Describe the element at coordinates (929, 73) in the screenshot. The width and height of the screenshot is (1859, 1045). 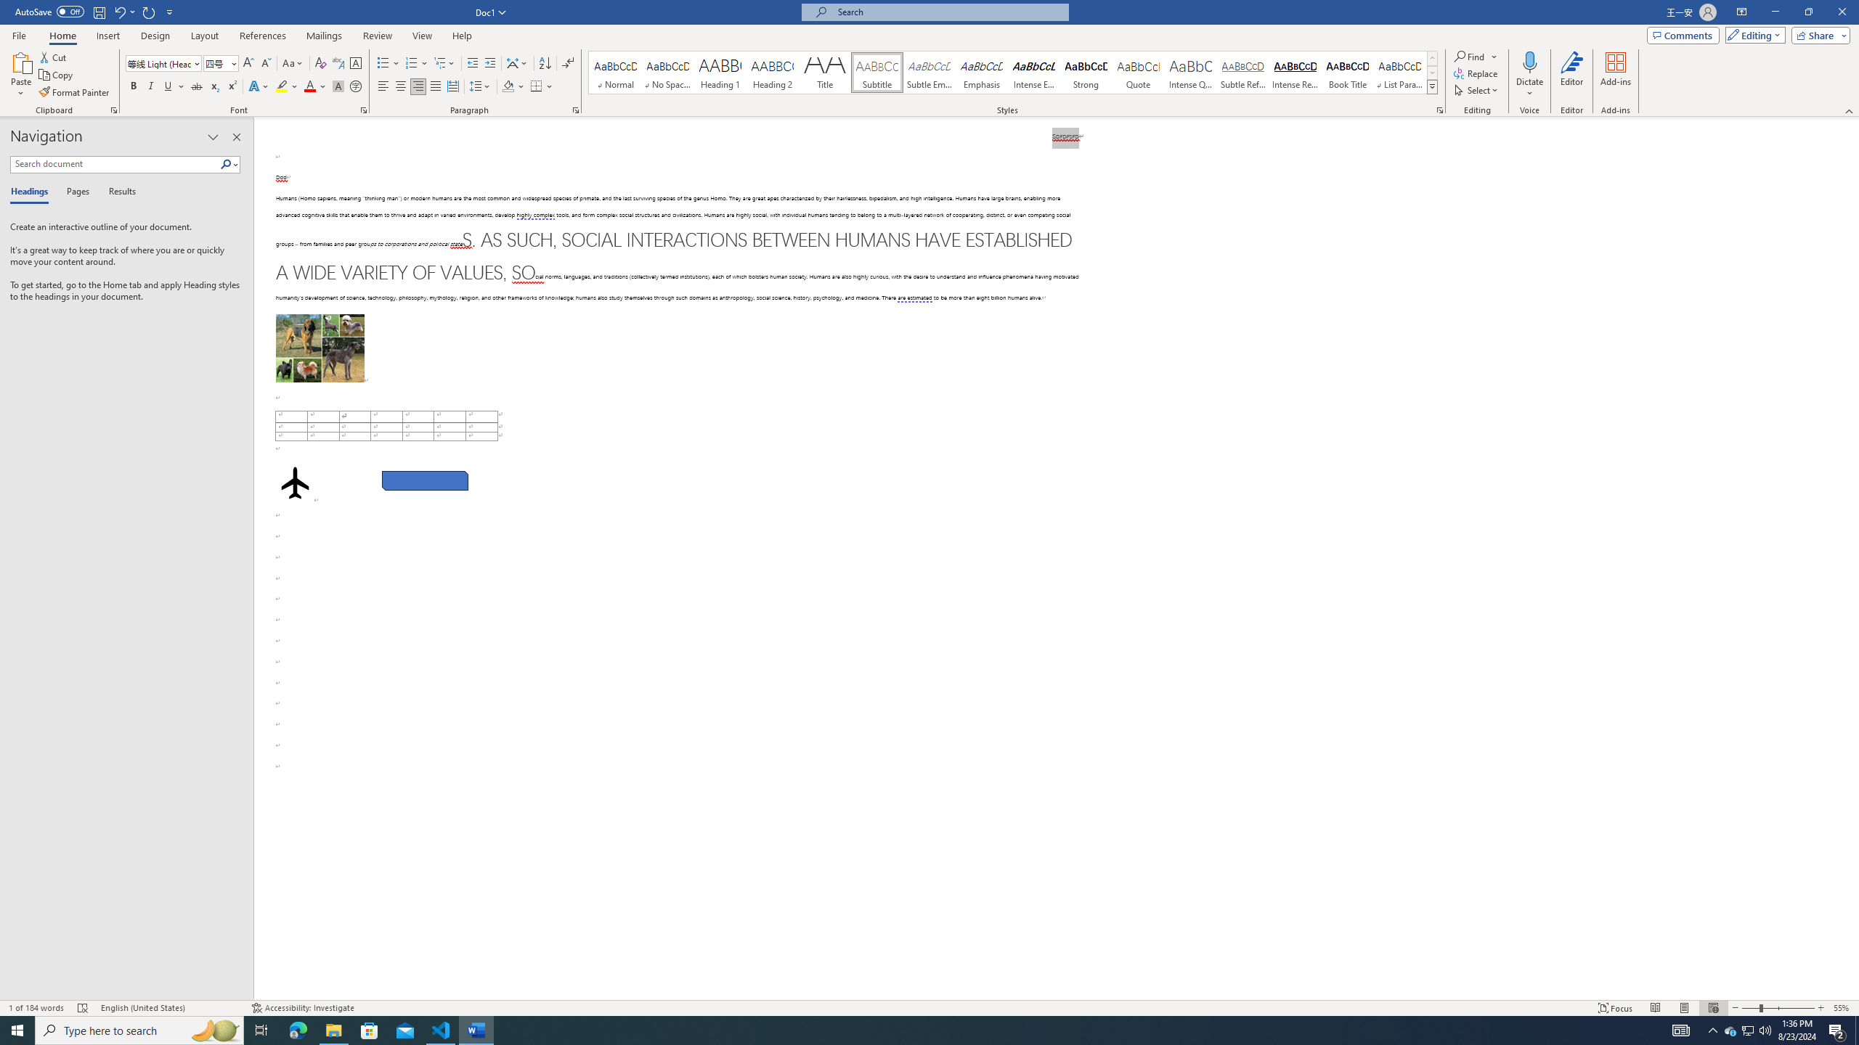
I see `Subtle Emphasis` at that location.